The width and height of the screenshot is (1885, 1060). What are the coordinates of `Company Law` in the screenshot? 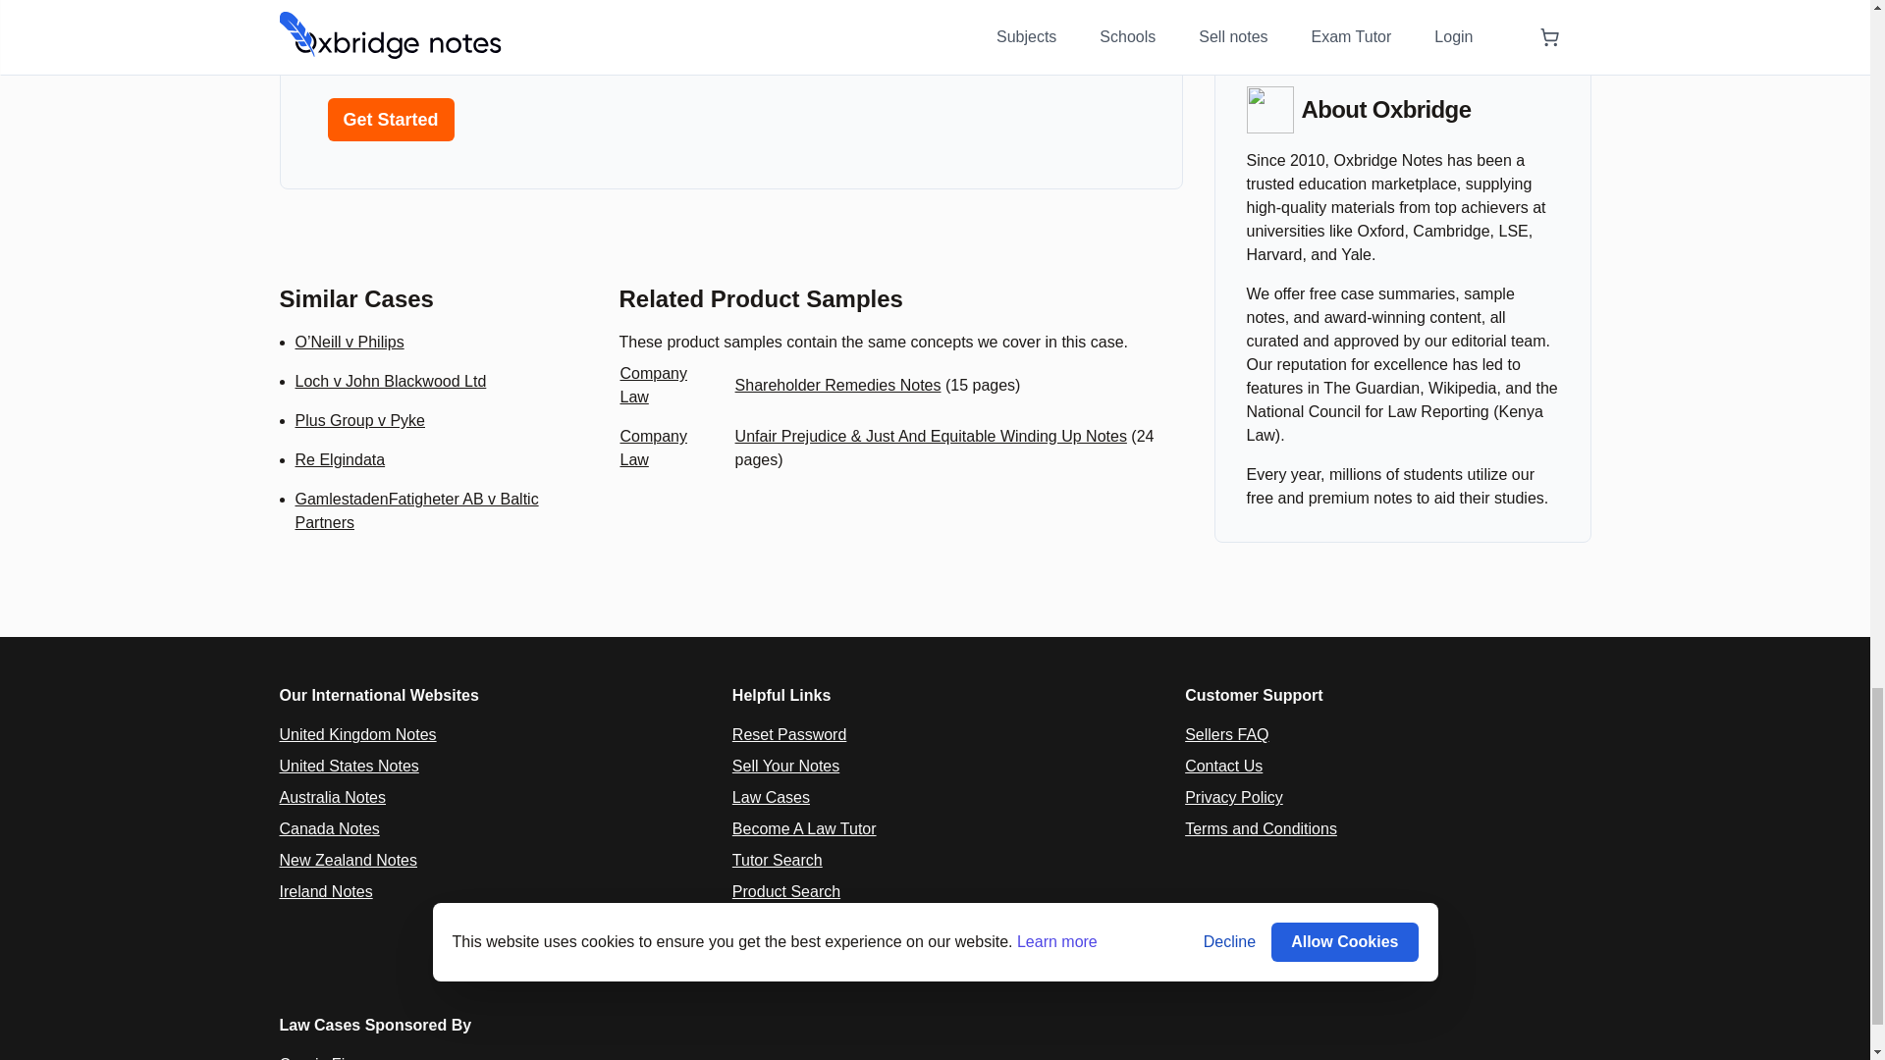 It's located at (652, 385).